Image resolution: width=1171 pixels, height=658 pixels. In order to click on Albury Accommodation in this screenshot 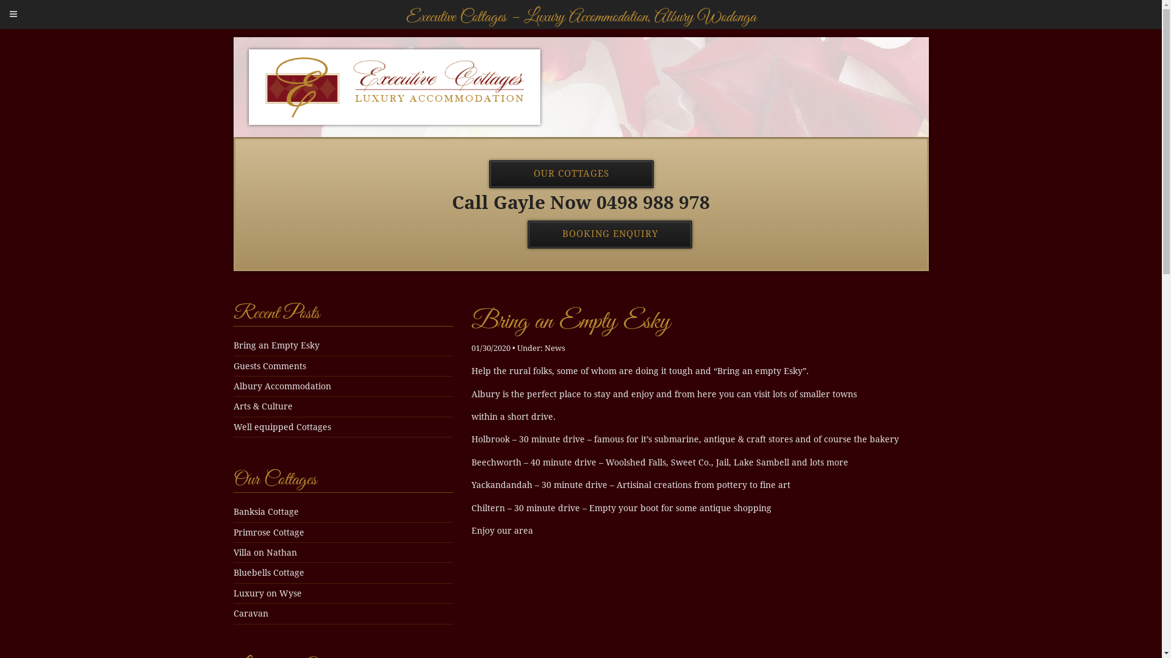, I will do `click(282, 386)`.